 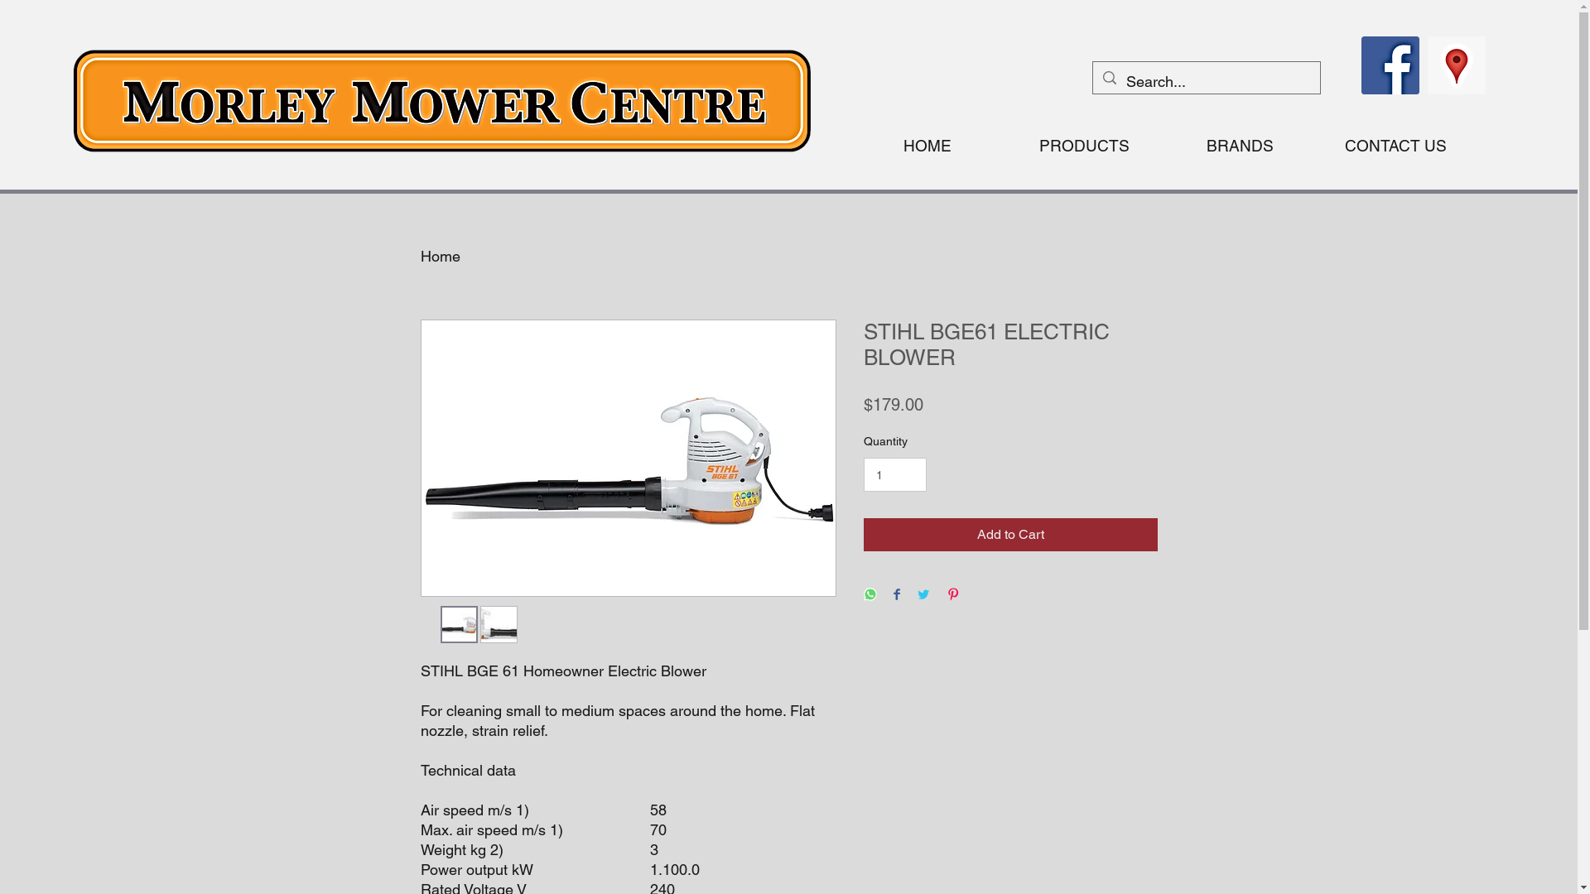 What do you see at coordinates (1010, 535) in the screenshot?
I see `Add to Cart` at bounding box center [1010, 535].